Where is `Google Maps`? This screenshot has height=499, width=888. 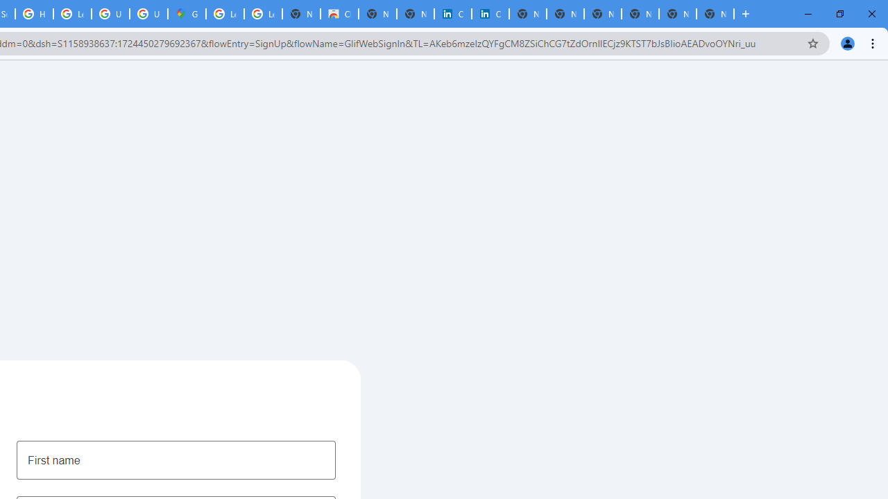
Google Maps is located at coordinates (186, 14).